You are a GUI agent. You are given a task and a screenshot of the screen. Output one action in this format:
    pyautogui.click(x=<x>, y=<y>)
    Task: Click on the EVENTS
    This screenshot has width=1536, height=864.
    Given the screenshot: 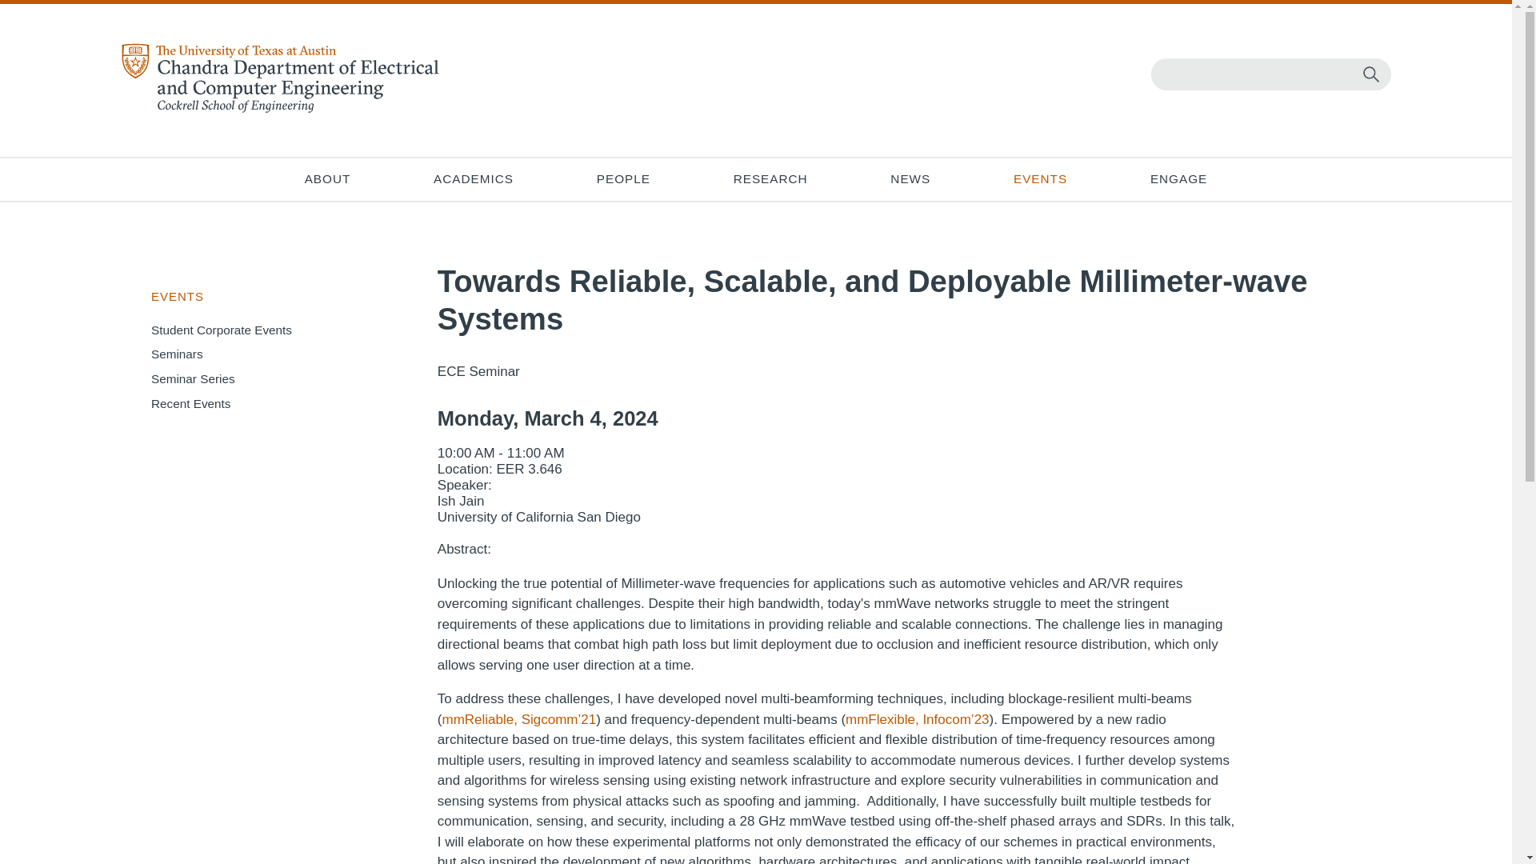 What is the action you would take?
    pyautogui.click(x=1040, y=179)
    